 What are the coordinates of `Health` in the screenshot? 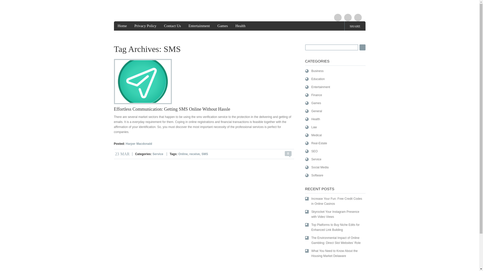 It's located at (312, 119).